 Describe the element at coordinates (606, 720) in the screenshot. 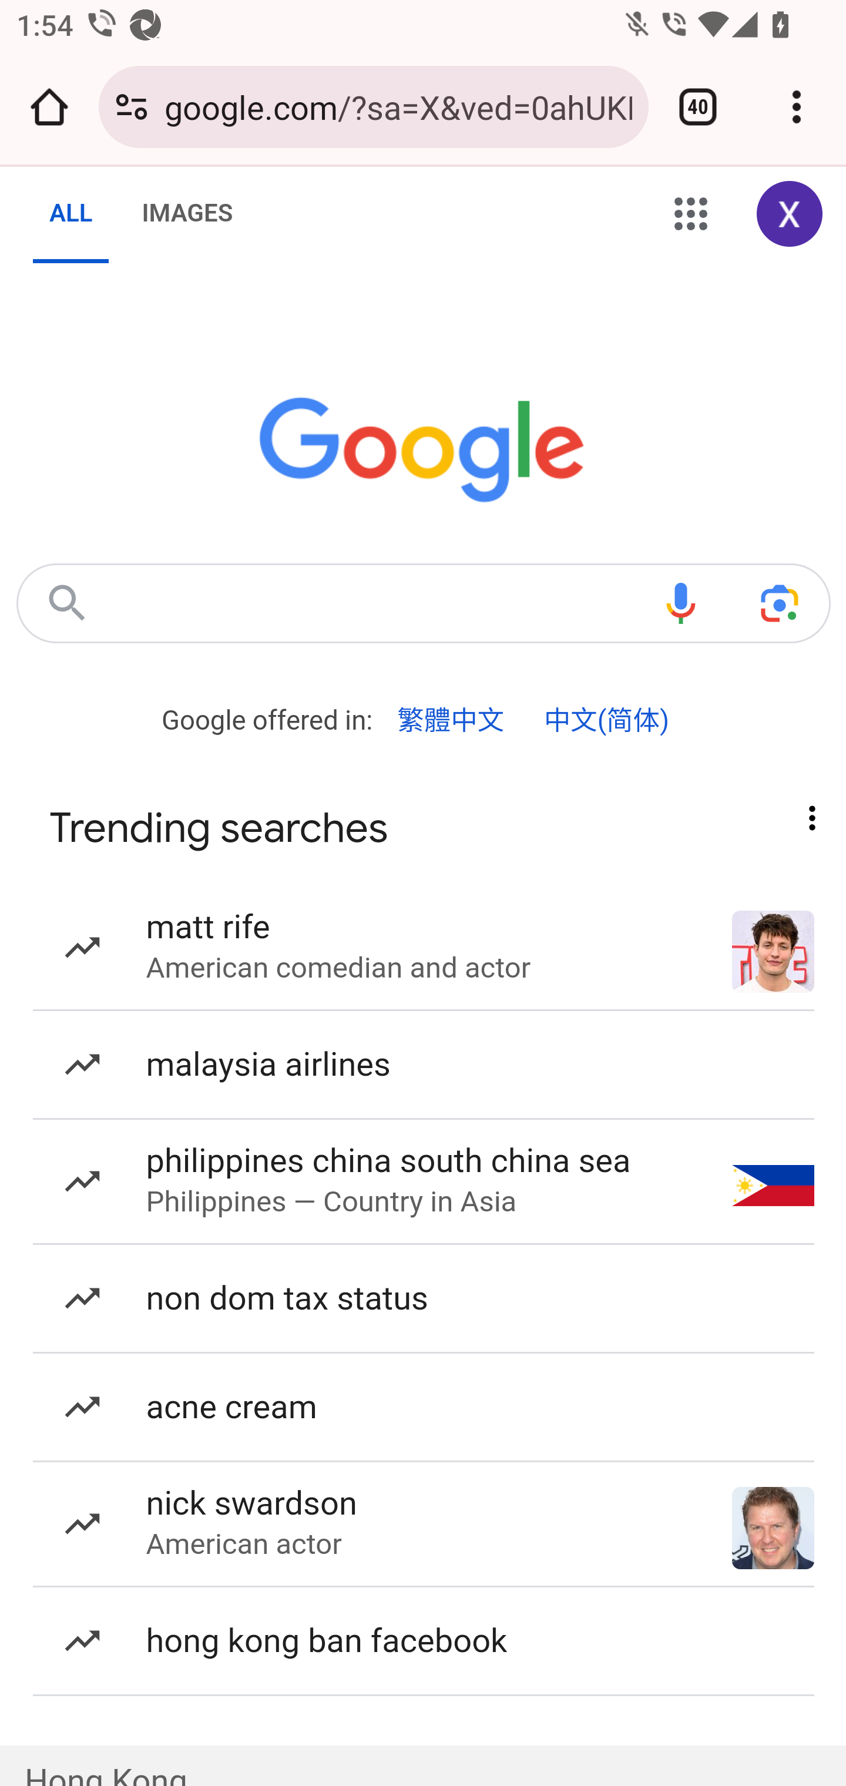

I see `中文(简体)` at that location.